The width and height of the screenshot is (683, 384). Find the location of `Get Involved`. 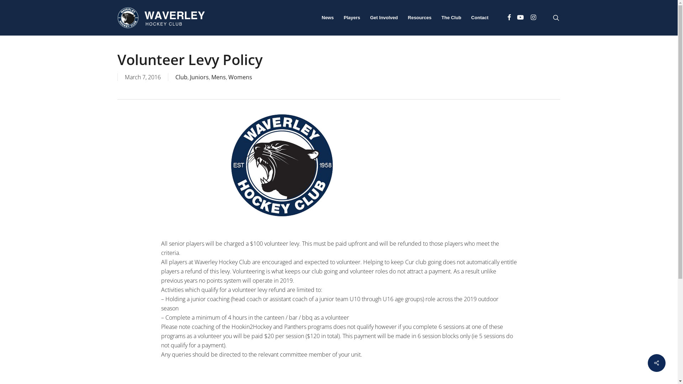

Get Involved is located at coordinates (384, 18).